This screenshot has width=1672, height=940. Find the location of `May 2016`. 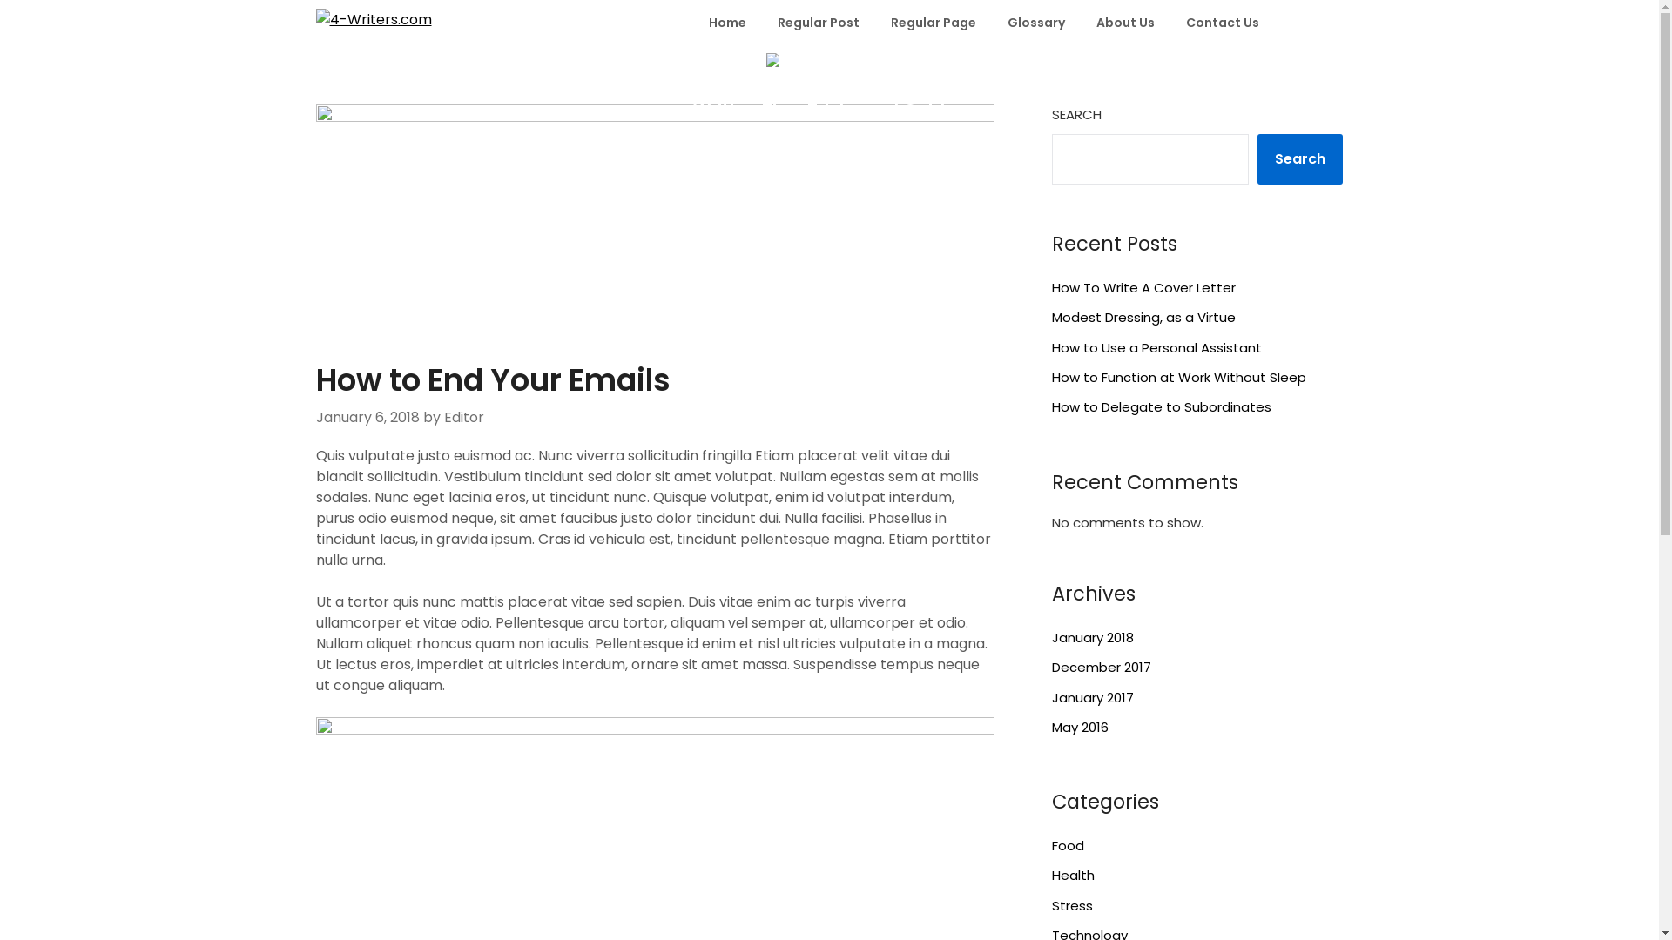

May 2016 is located at coordinates (1080, 728).